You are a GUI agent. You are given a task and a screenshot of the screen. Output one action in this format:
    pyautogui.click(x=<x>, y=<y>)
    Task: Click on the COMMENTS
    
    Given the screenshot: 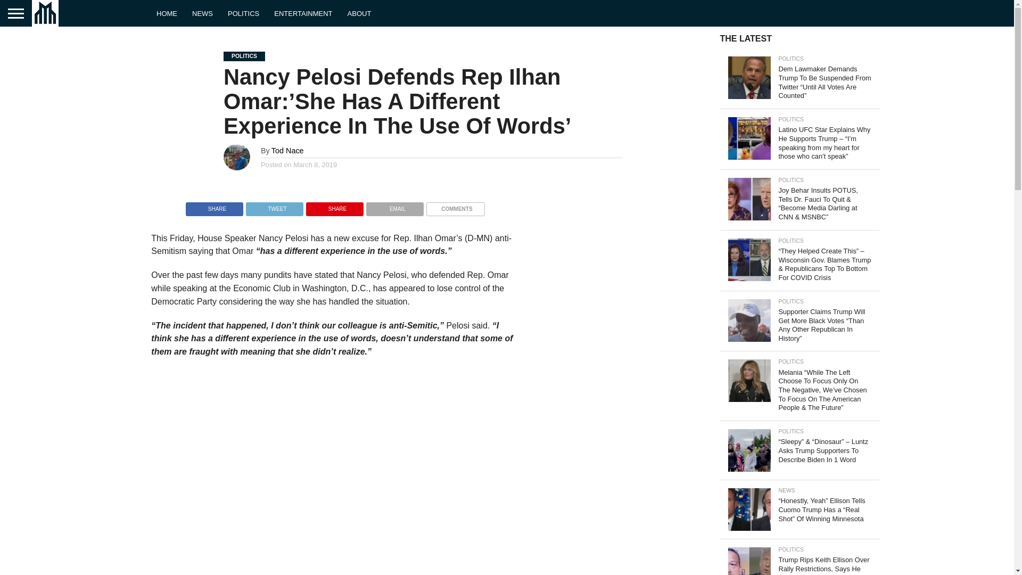 What is the action you would take?
    pyautogui.click(x=455, y=207)
    